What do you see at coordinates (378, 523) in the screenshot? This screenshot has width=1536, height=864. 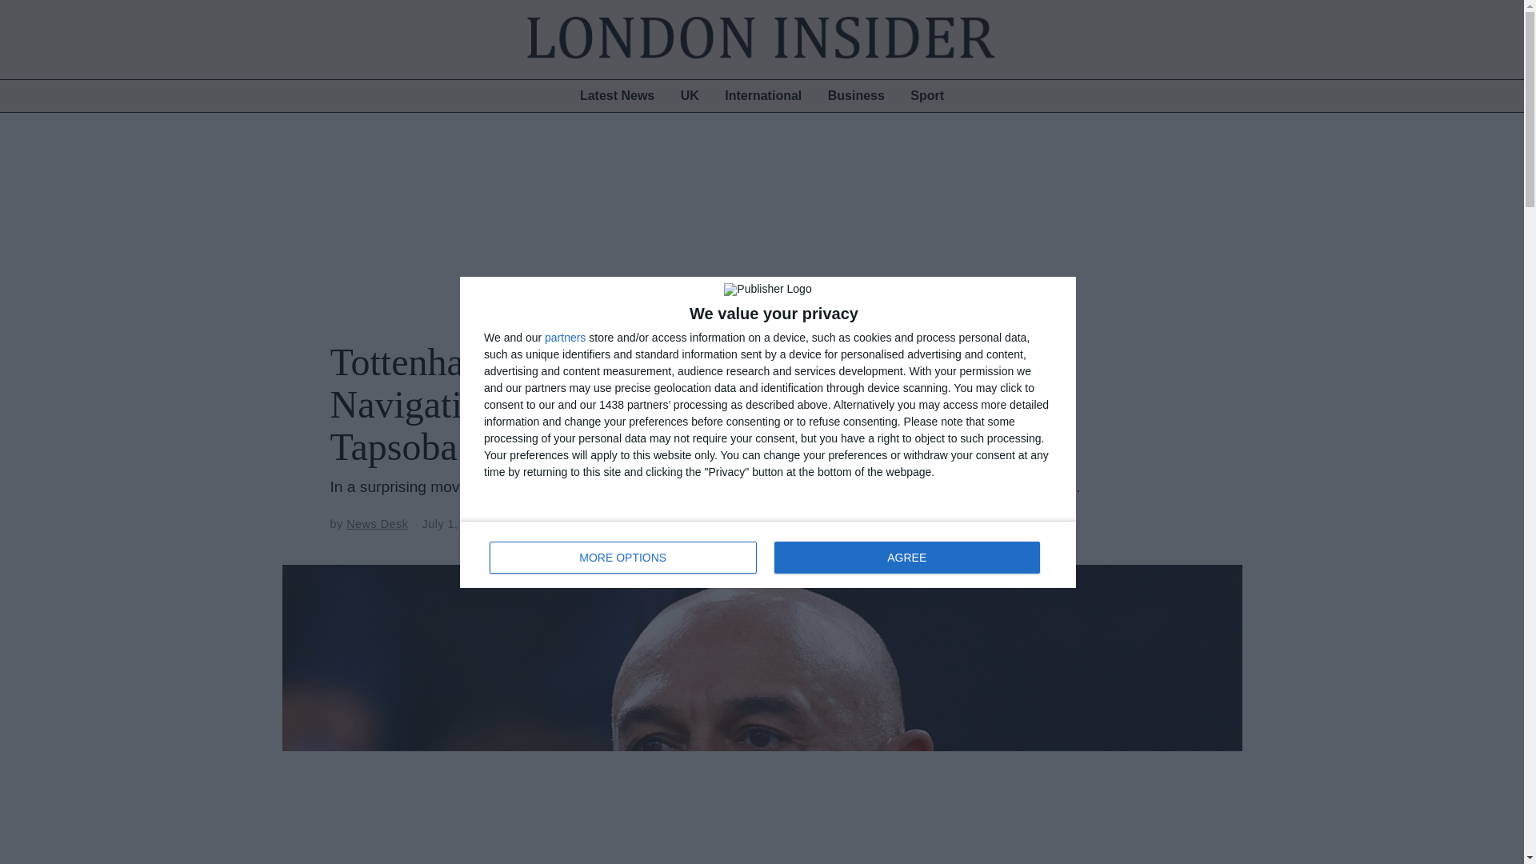 I see `News Desk` at bounding box center [378, 523].